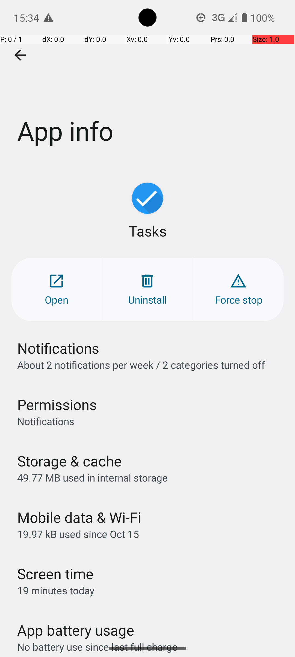  I want to click on 19 minutes today, so click(56, 590).